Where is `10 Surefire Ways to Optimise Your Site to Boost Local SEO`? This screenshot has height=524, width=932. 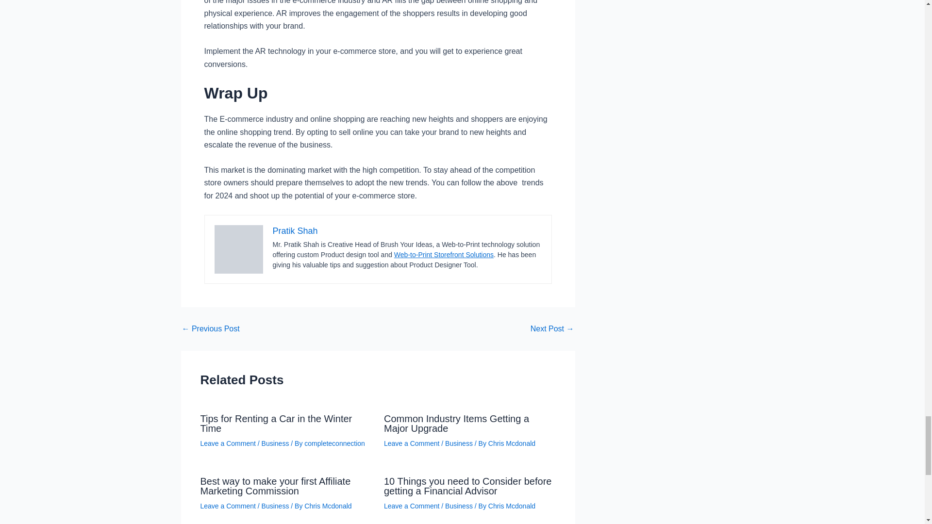
10 Surefire Ways to Optimise Your Site to Boost Local SEO is located at coordinates (211, 328).